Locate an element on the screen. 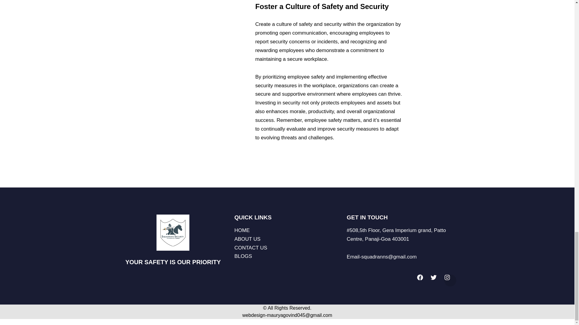 The height and width of the screenshot is (325, 579). CONTACT US is located at coordinates (289, 248).